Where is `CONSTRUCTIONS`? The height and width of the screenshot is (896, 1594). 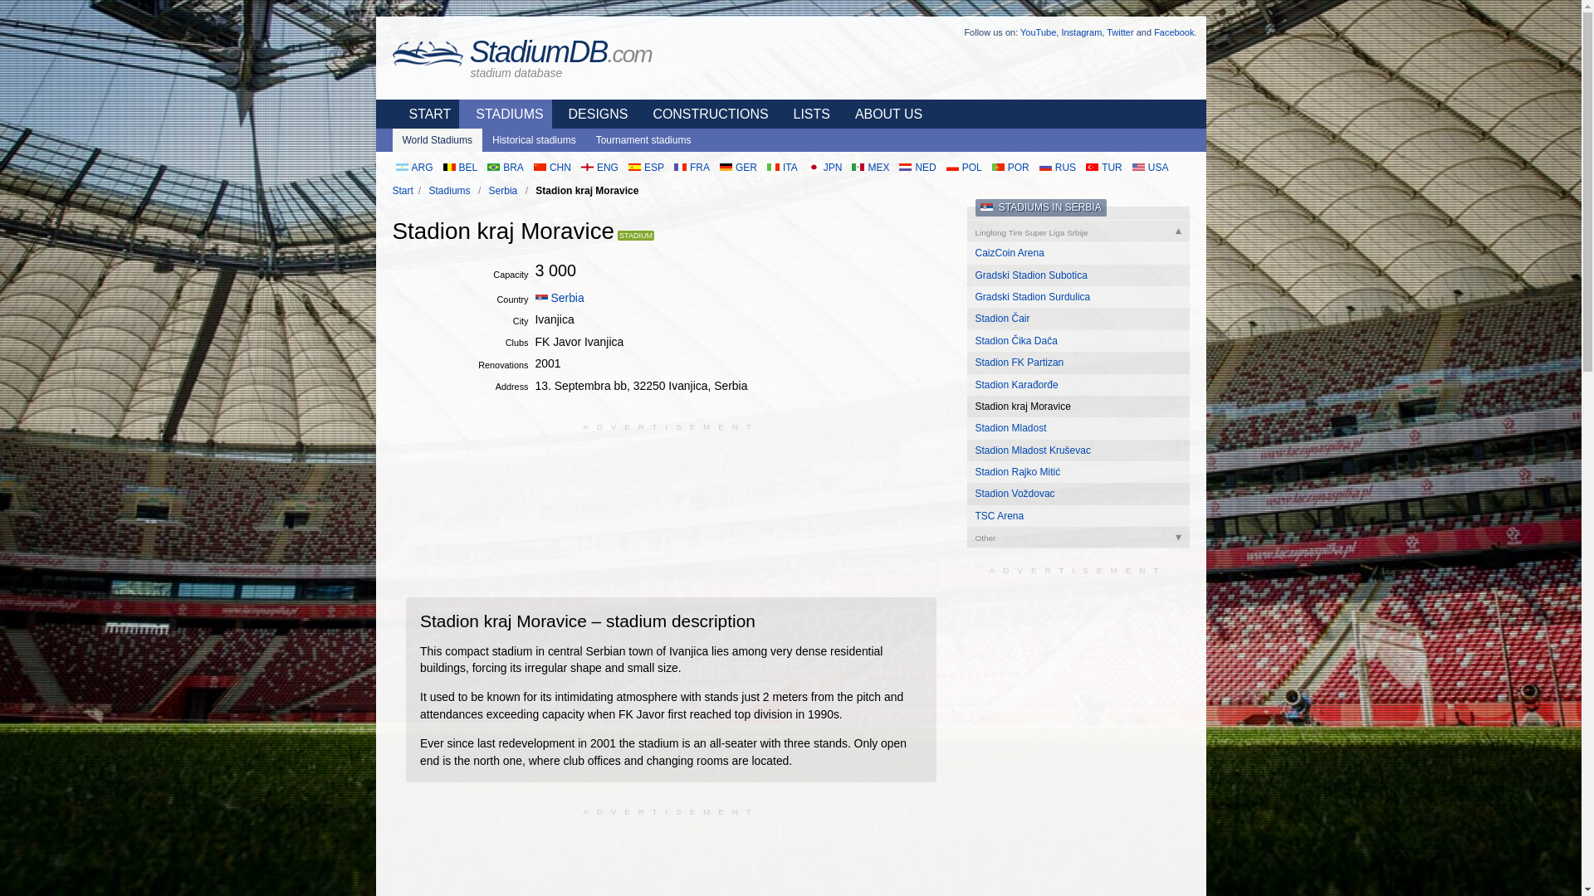
CONSTRUCTIONS is located at coordinates (706, 114).